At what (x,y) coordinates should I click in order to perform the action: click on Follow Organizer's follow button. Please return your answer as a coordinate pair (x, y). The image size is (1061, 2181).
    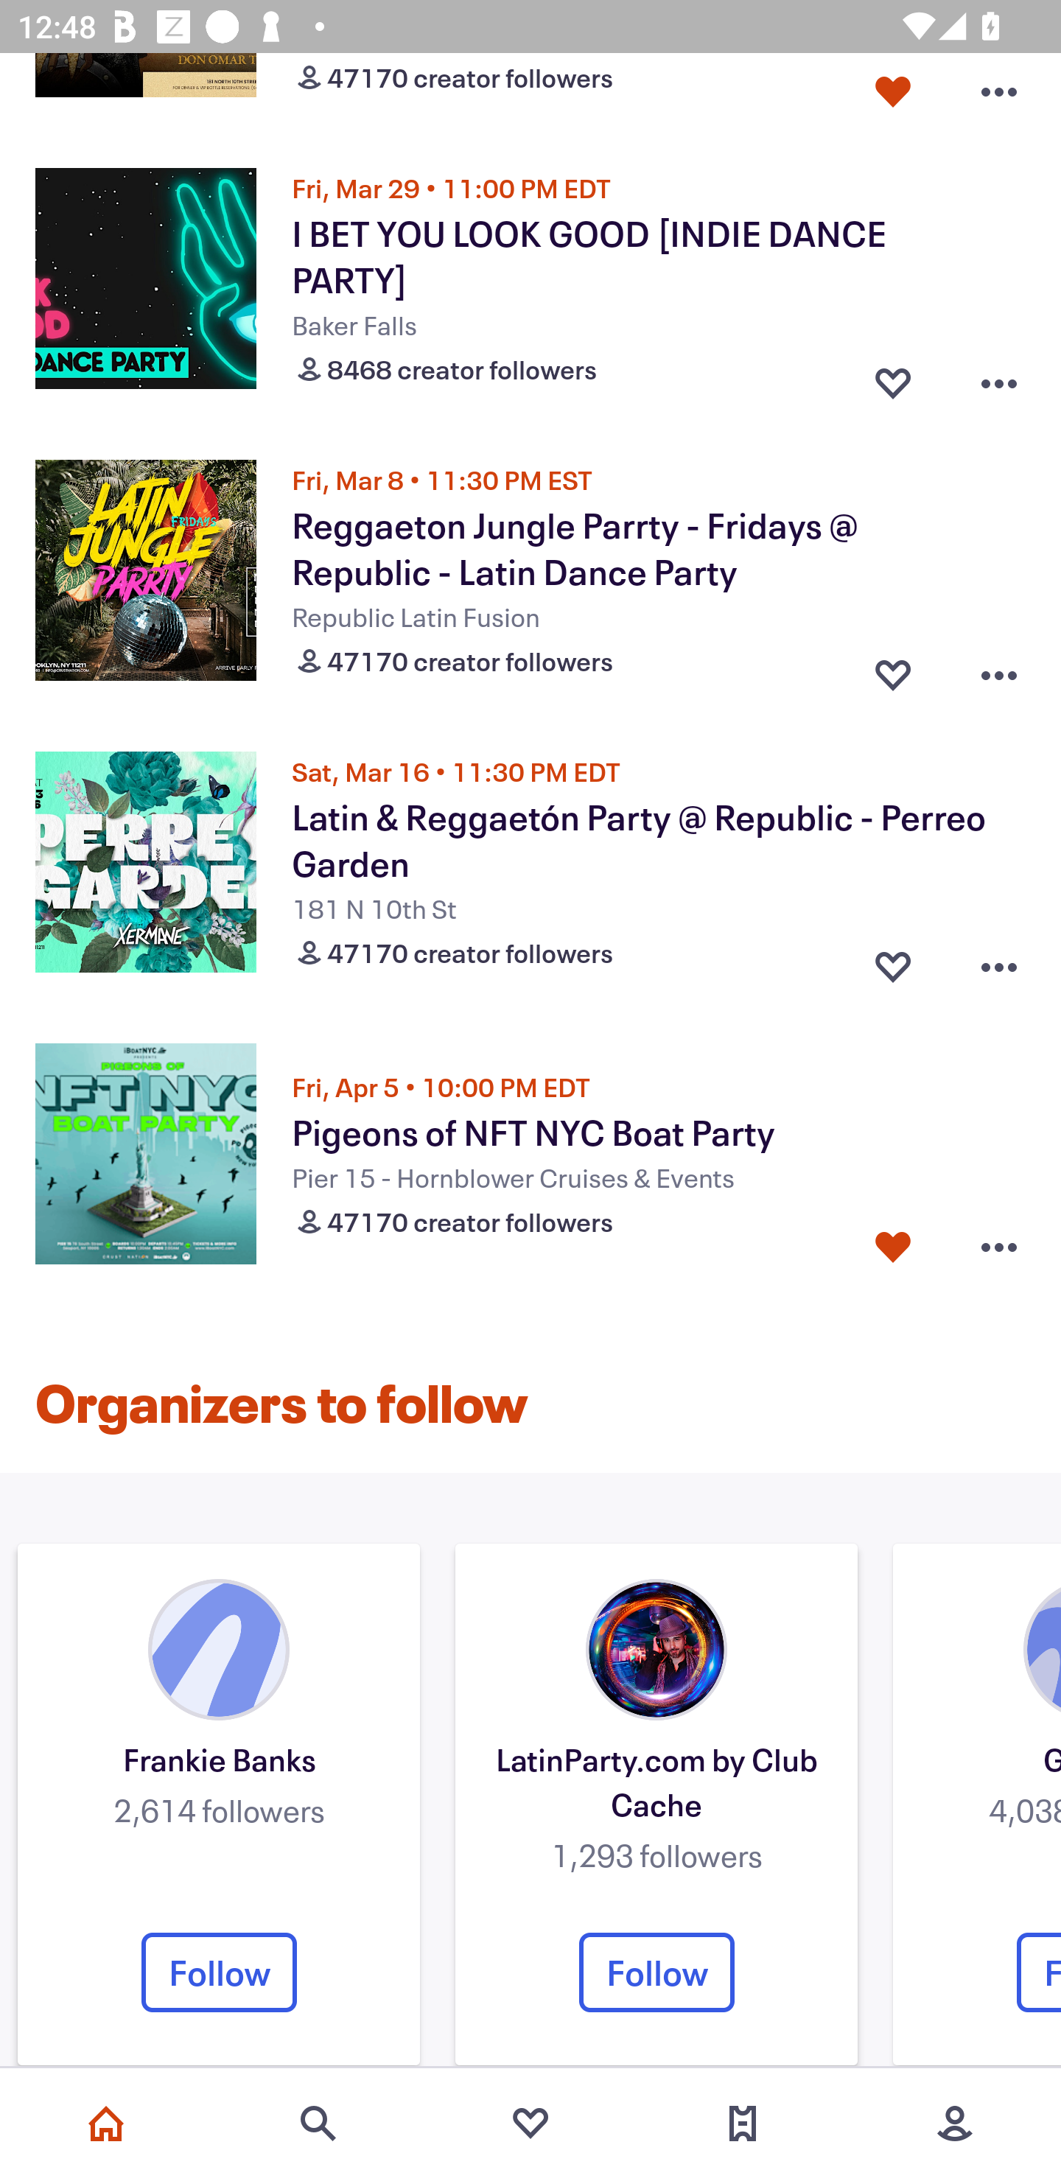
    Looking at the image, I should click on (219, 1972).